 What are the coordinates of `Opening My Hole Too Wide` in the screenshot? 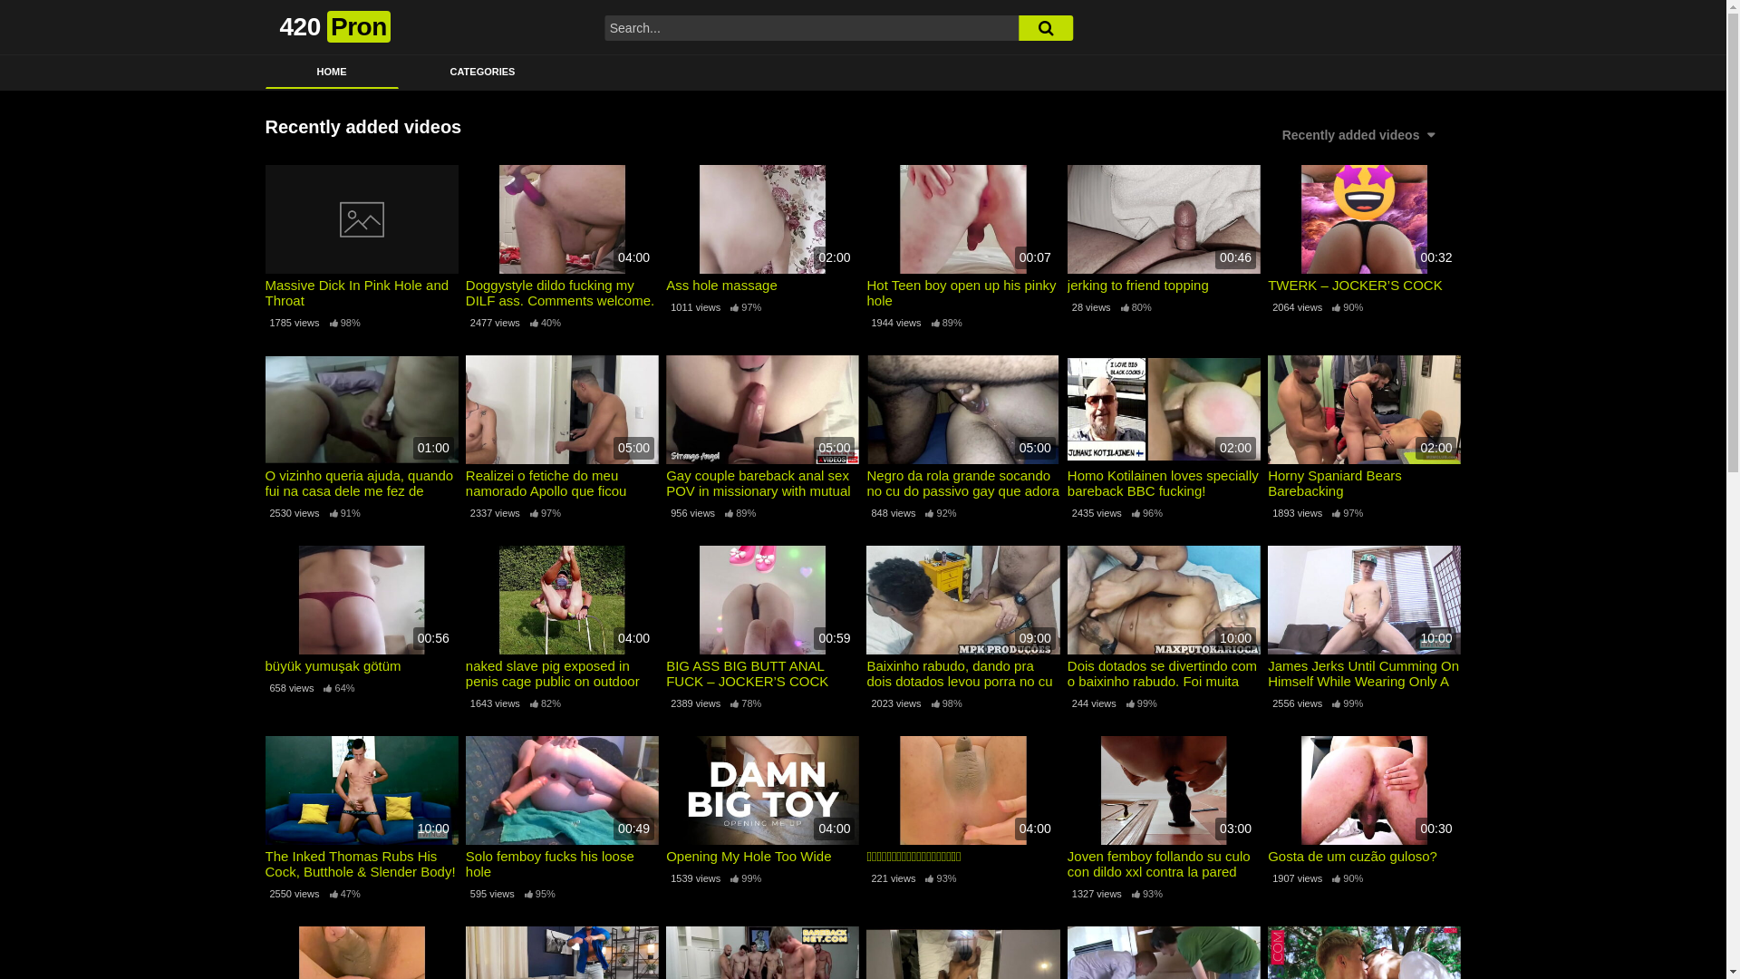 It's located at (763, 856).